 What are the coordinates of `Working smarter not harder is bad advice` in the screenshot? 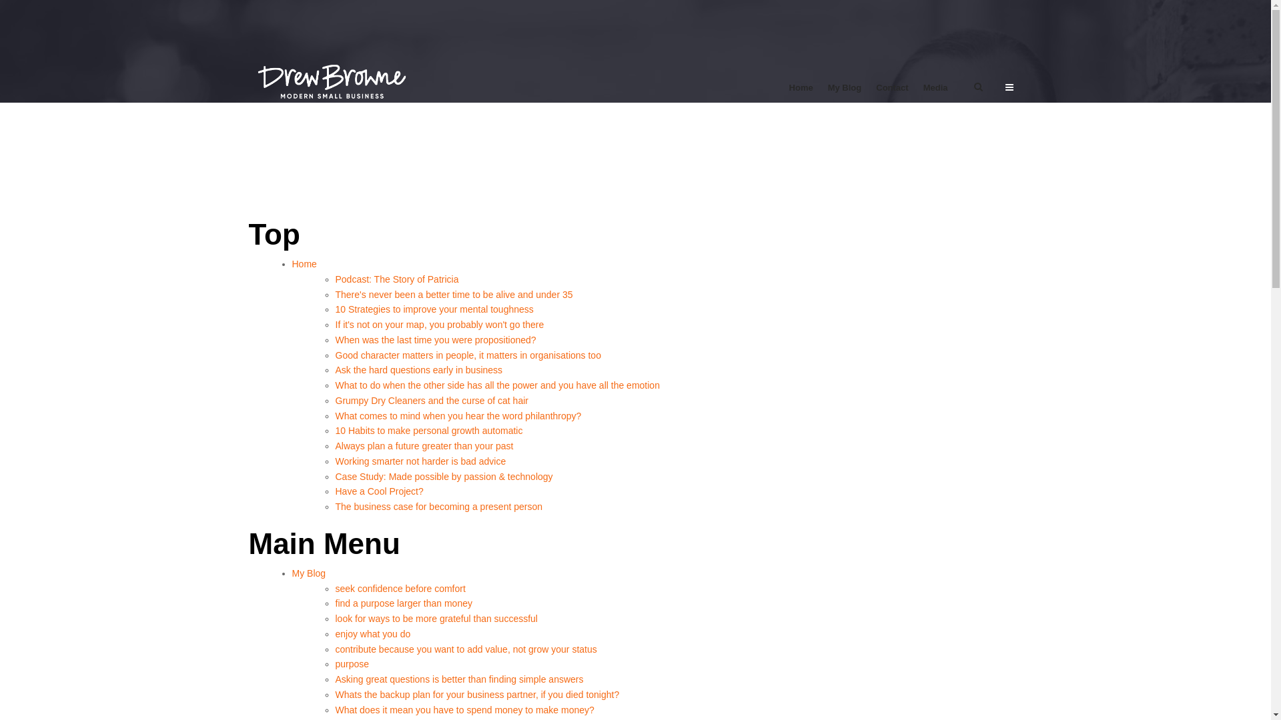 It's located at (420, 461).